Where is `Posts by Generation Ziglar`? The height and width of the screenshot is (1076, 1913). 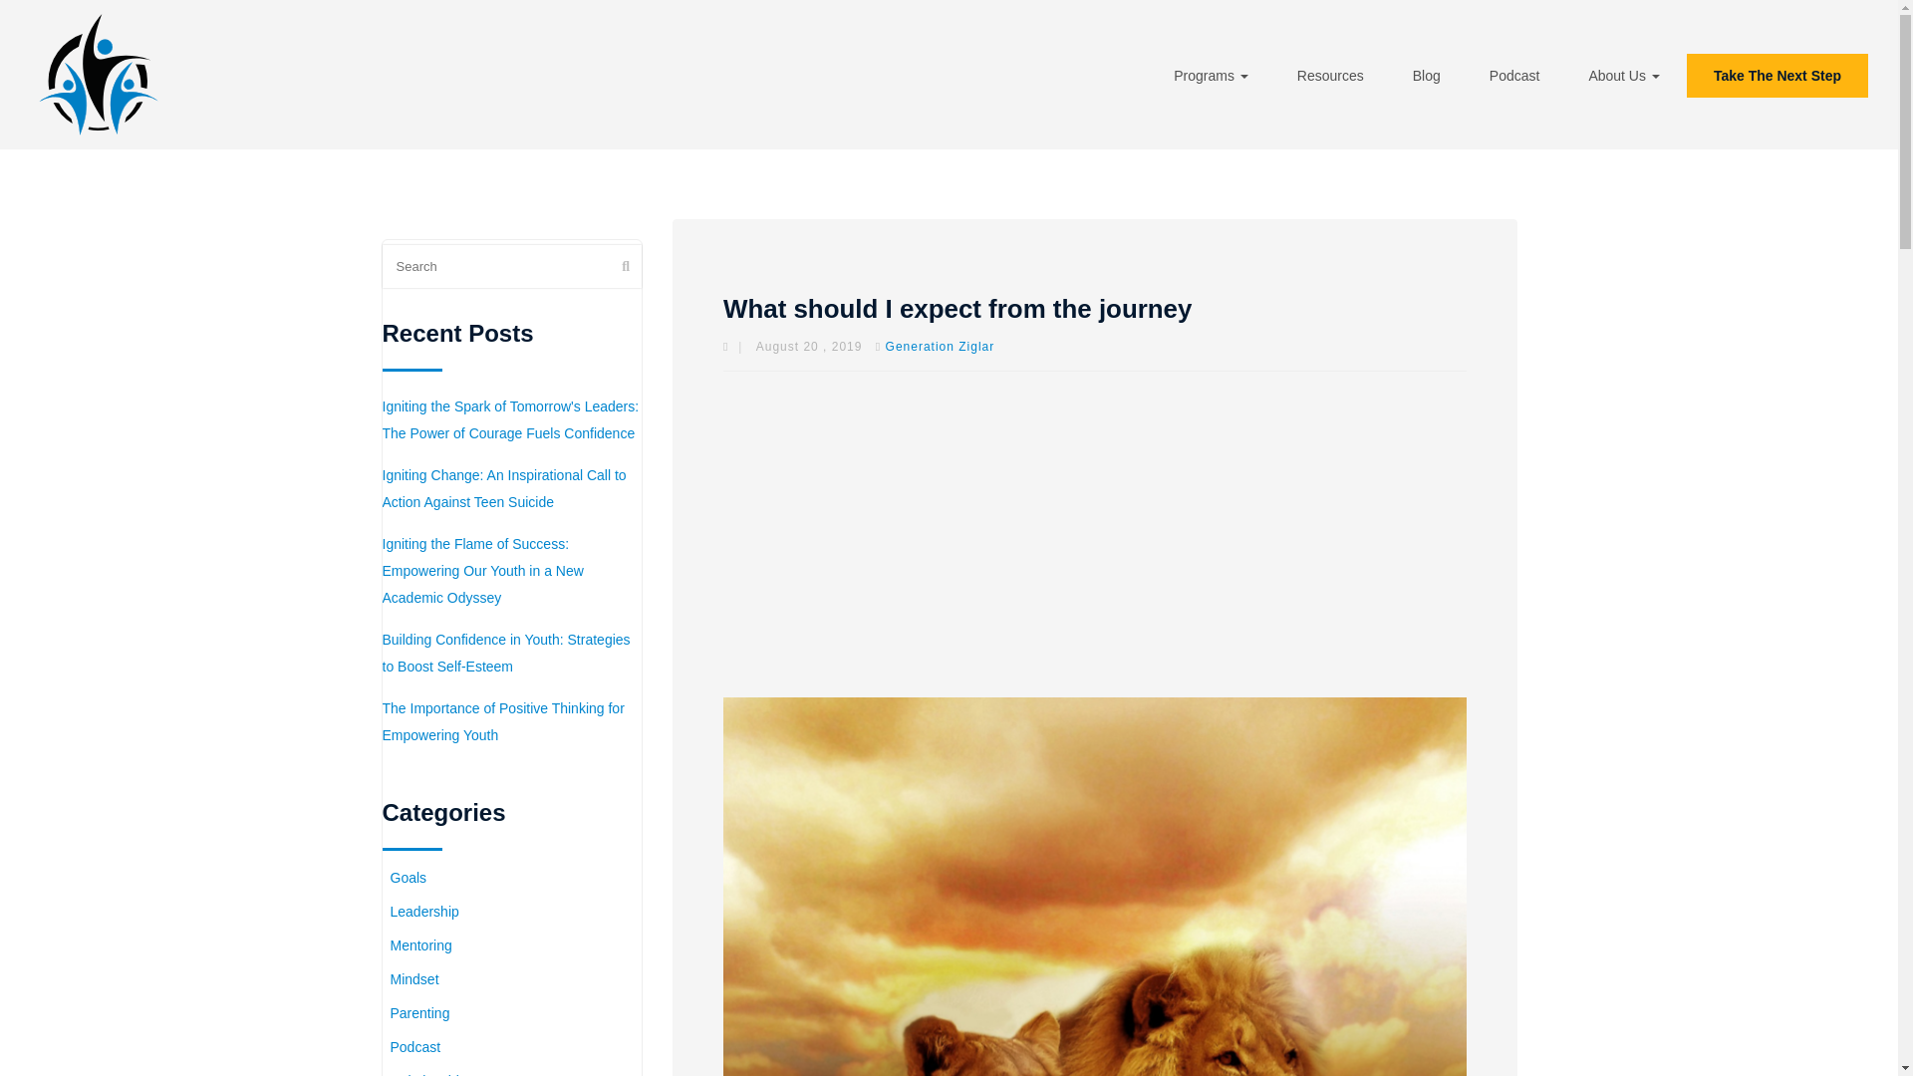 Posts by Generation Ziglar is located at coordinates (940, 347).